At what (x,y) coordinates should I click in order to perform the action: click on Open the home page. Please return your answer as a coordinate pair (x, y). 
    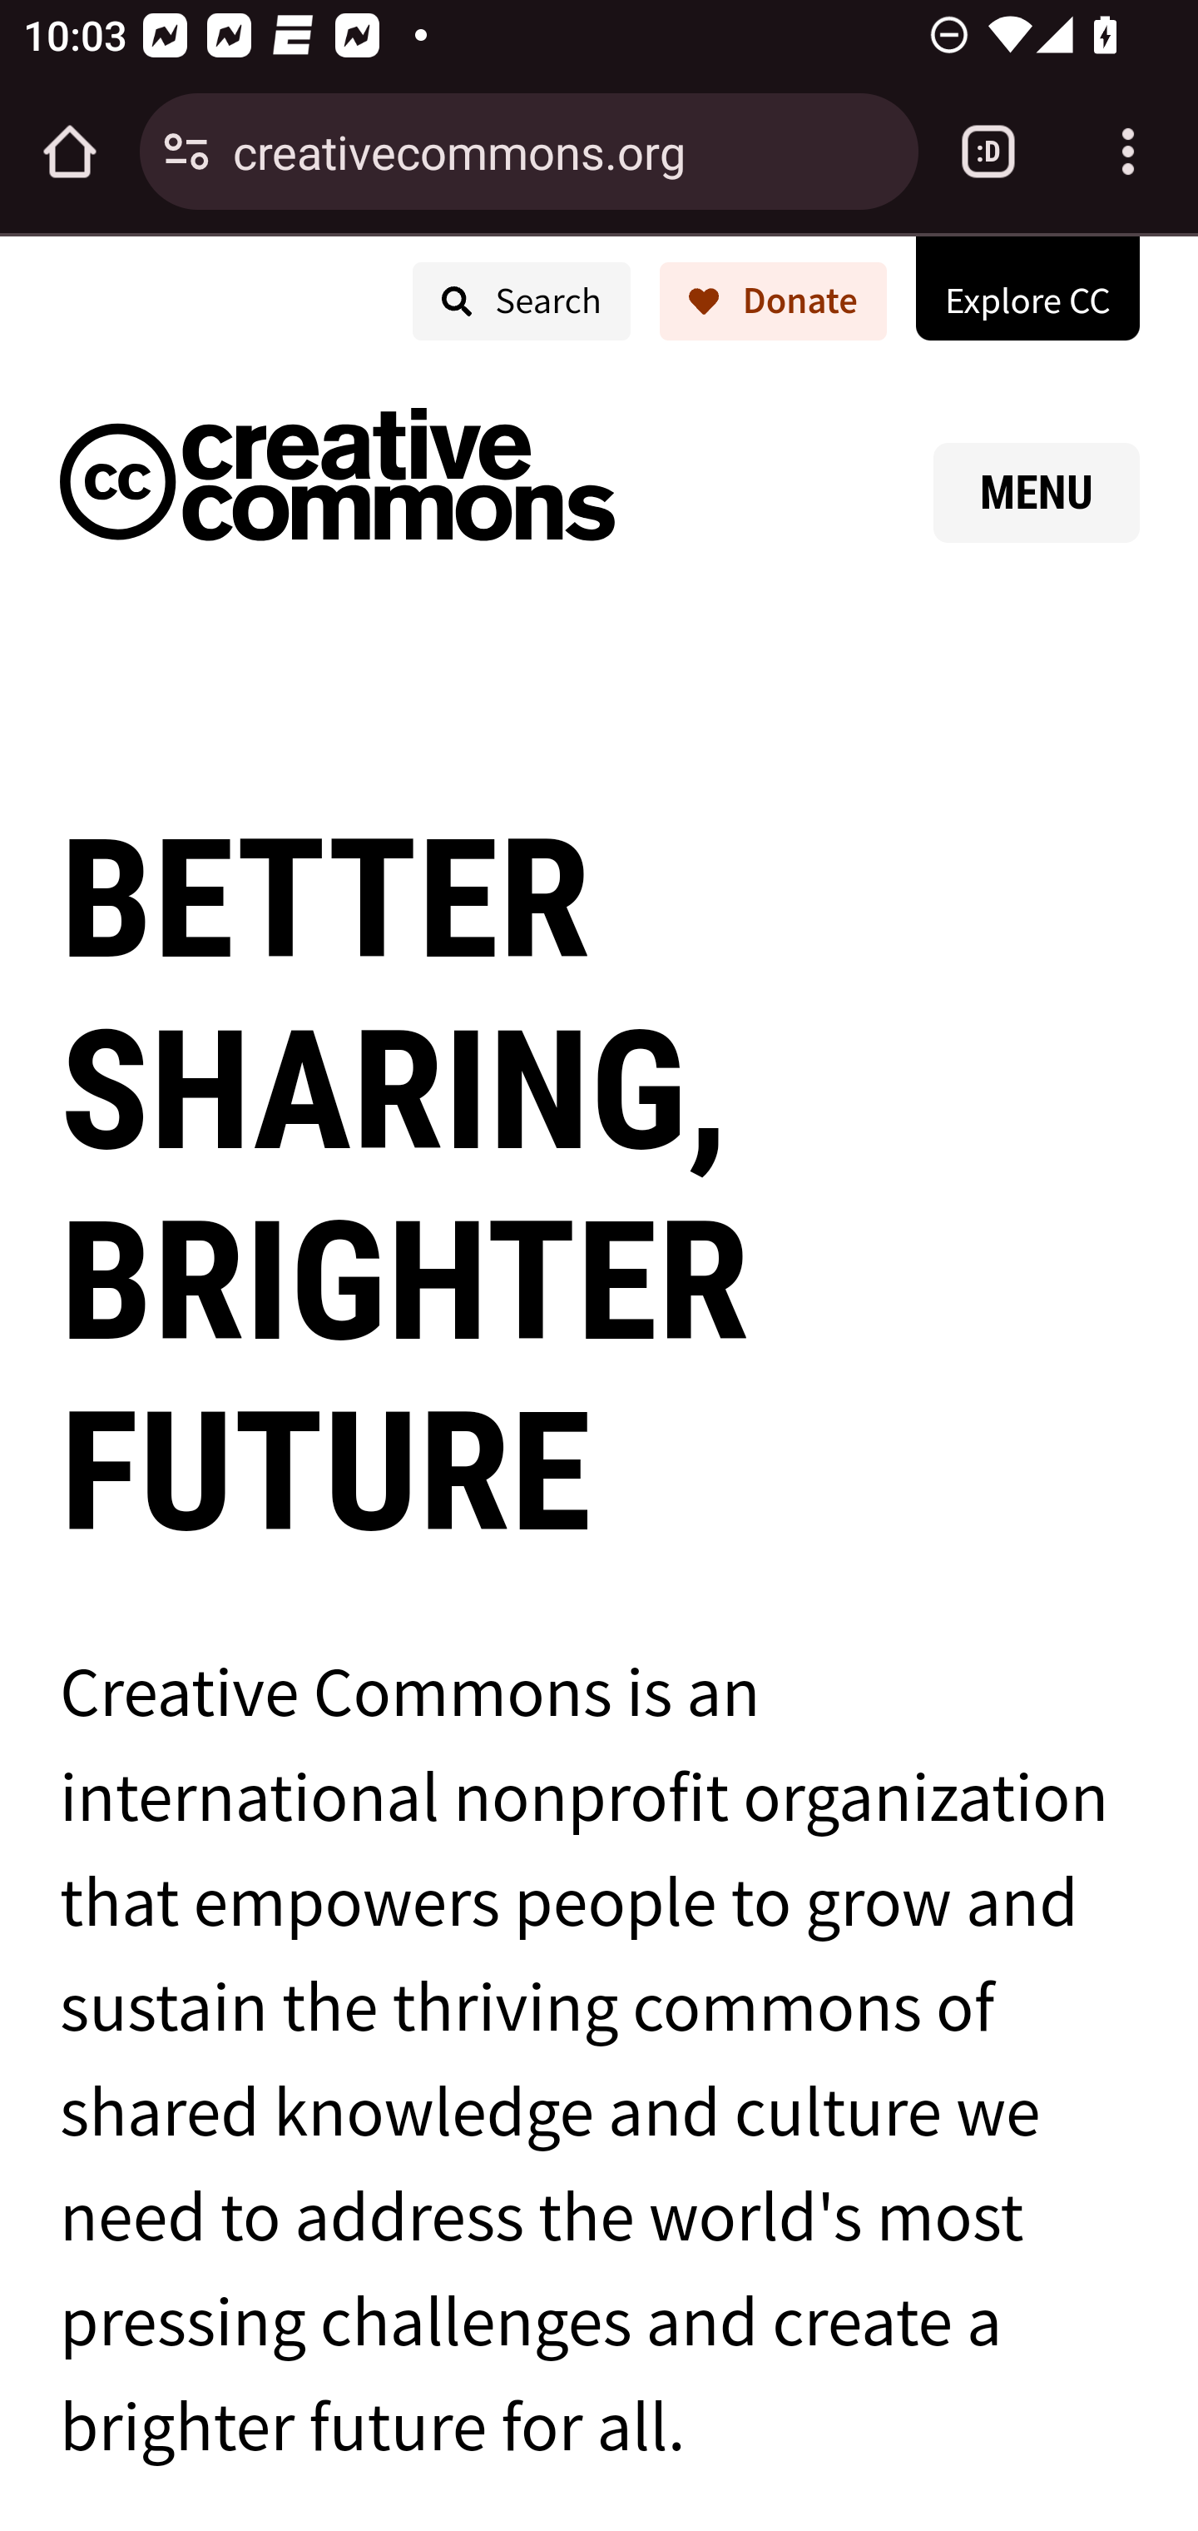
    Looking at the image, I should click on (70, 152).